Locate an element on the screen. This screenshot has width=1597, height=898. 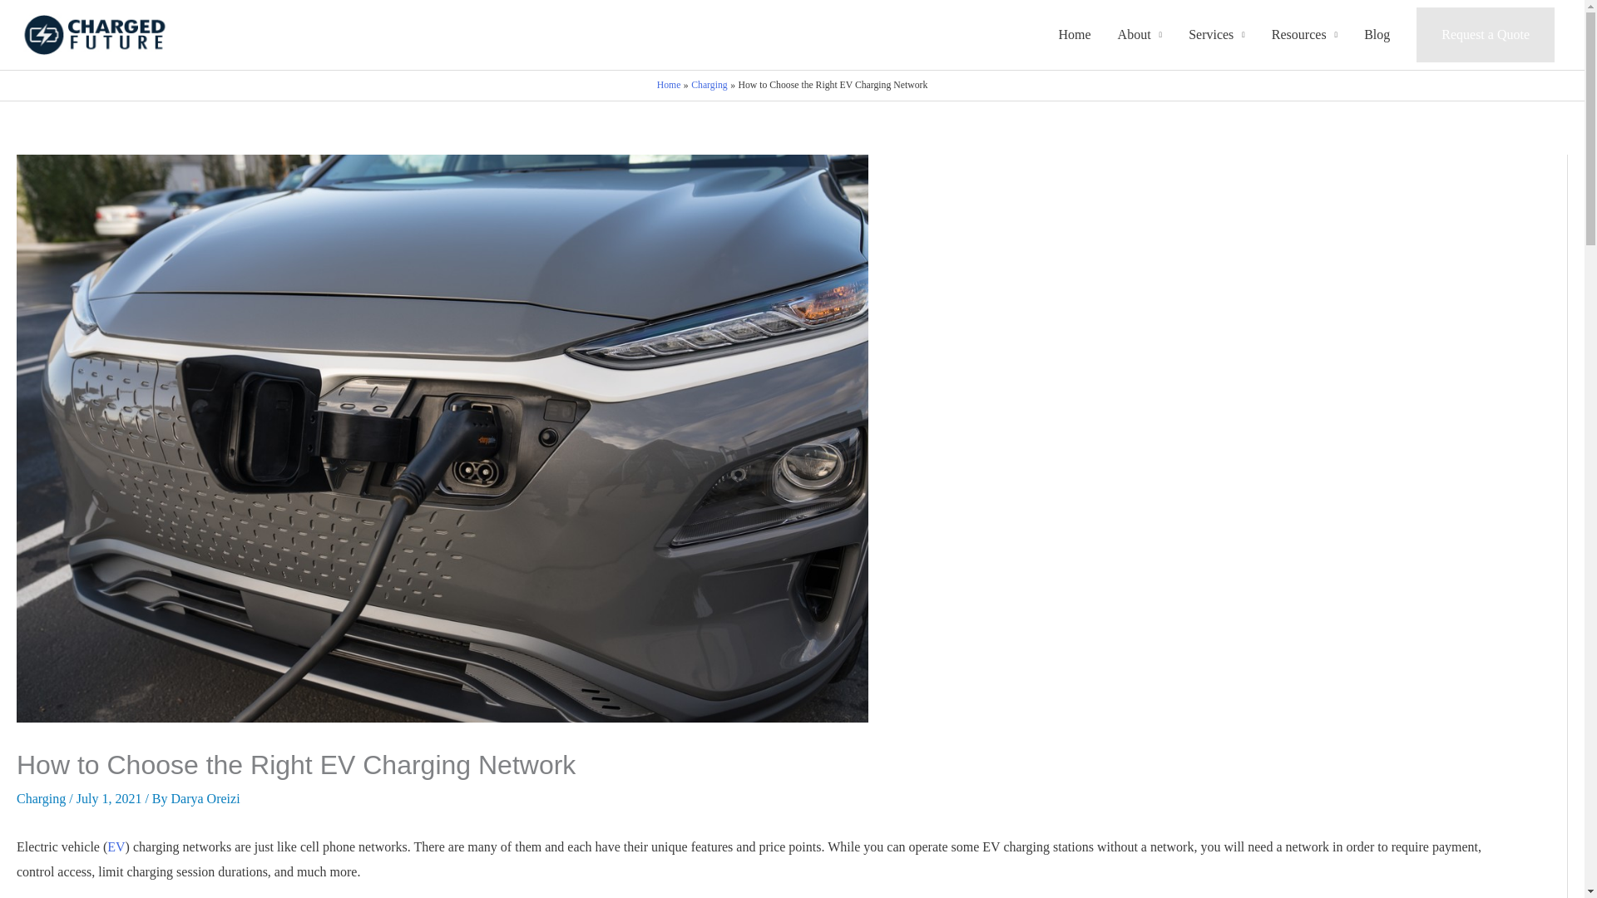
Home is located at coordinates (669, 85).